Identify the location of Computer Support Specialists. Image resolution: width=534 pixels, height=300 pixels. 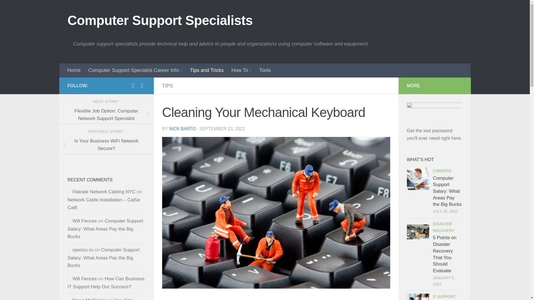
(160, 21).